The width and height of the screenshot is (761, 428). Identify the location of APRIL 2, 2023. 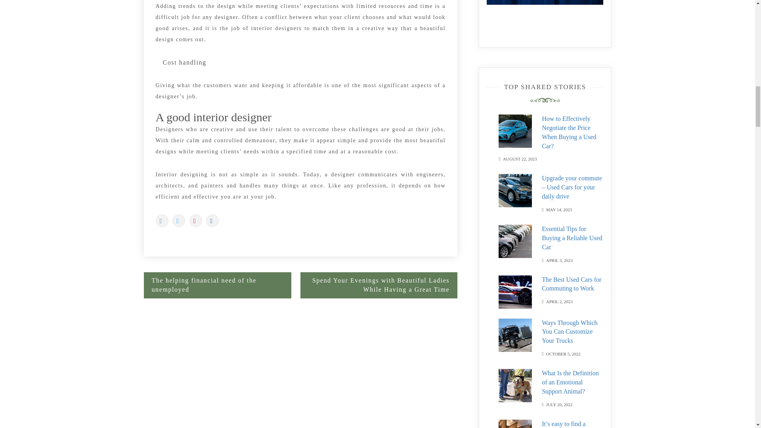
(560, 300).